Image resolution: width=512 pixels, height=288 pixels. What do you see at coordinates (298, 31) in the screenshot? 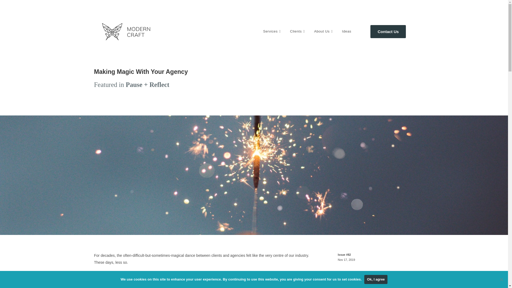
I see `Clients` at bounding box center [298, 31].